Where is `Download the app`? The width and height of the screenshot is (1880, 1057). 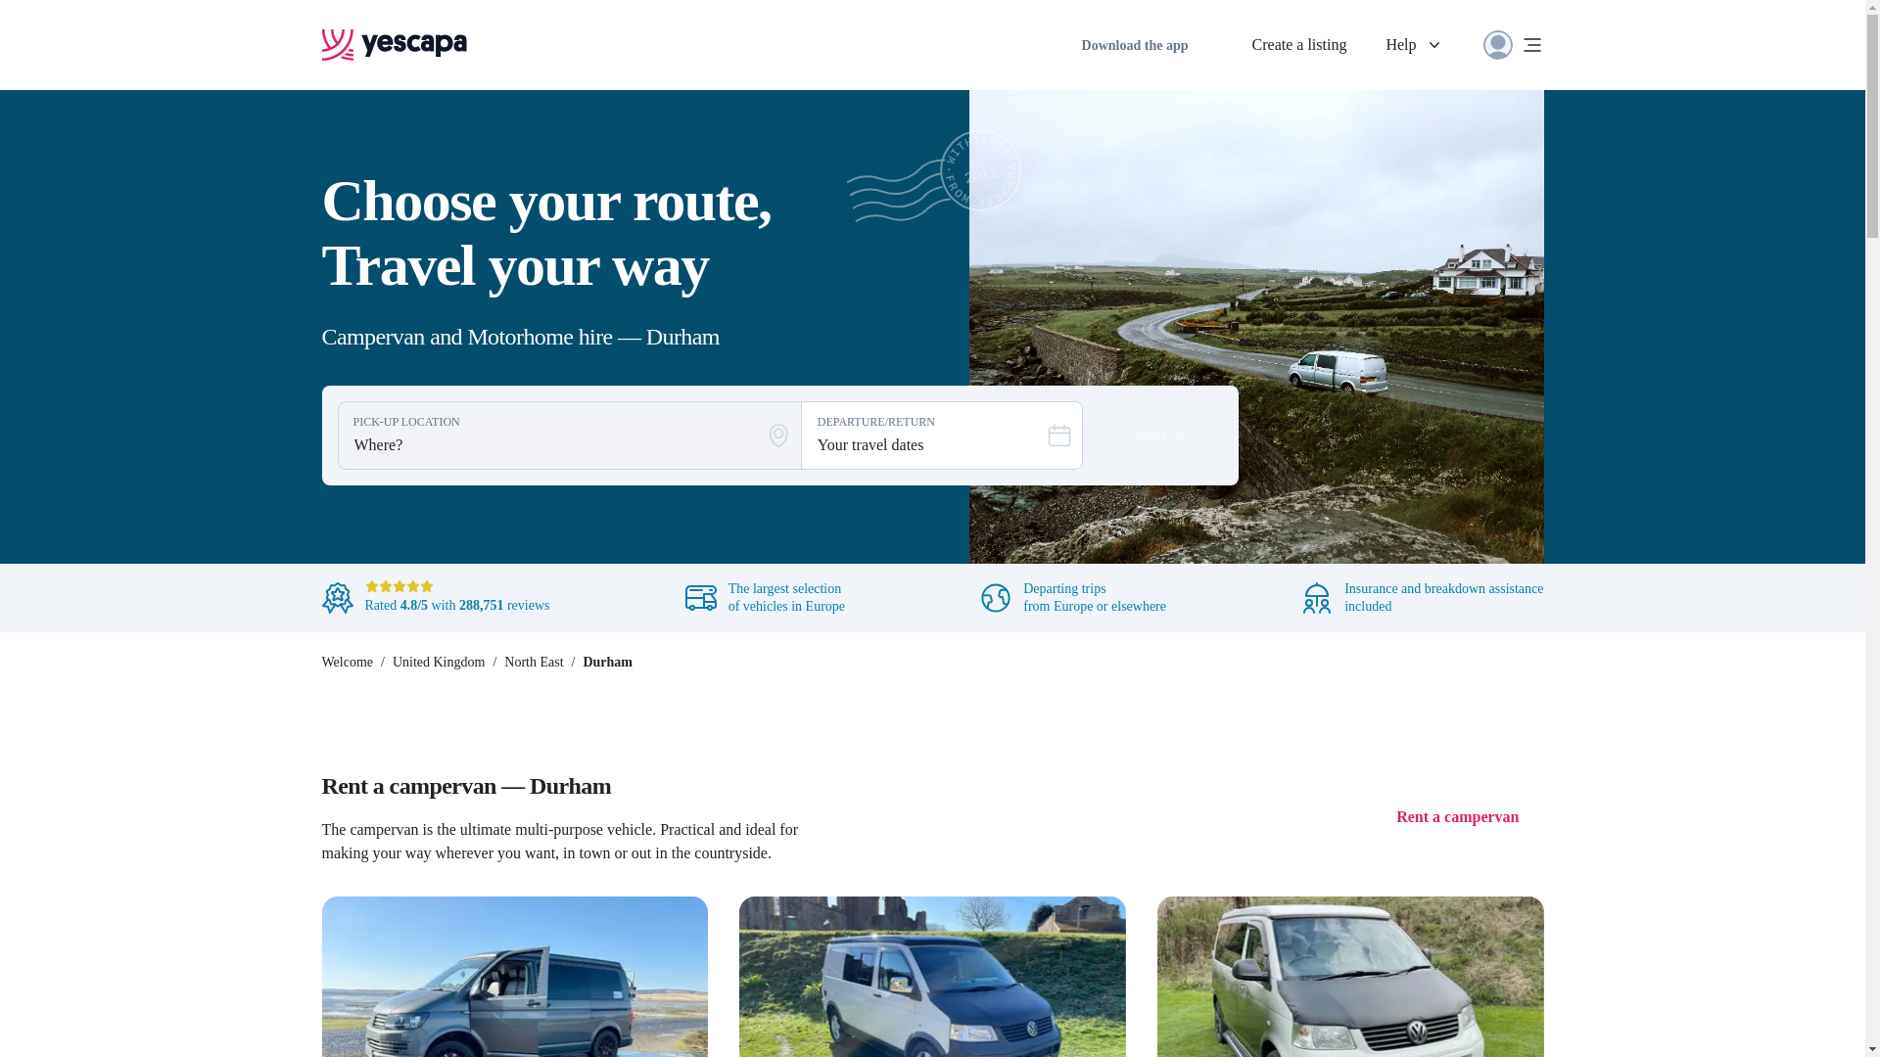 Download the app is located at coordinates (1134, 43).